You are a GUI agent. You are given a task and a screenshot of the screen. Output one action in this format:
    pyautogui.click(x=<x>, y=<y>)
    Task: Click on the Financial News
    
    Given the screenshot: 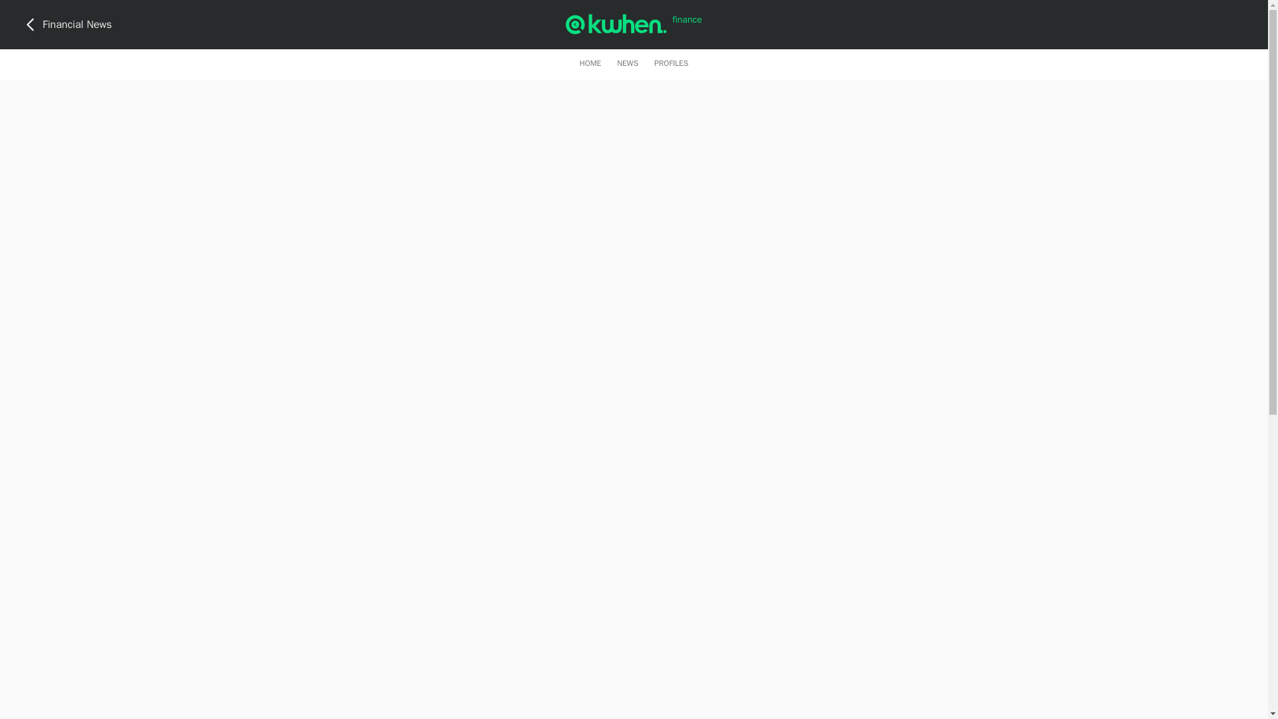 What is the action you would take?
    pyautogui.click(x=67, y=24)
    